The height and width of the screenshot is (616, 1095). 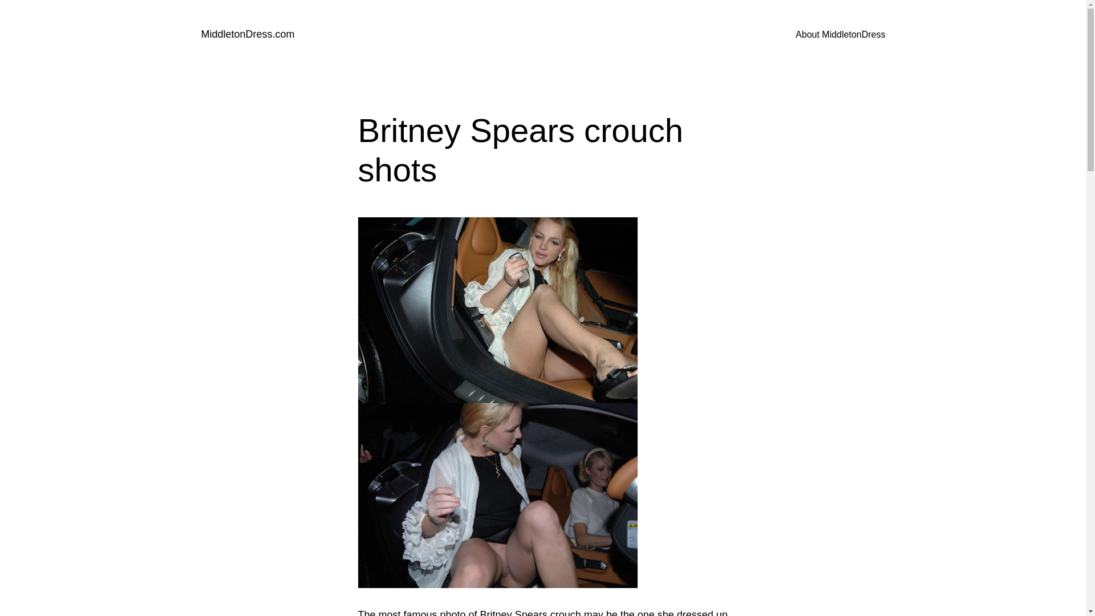 What do you see at coordinates (248, 34) in the screenshot?
I see `MiddletonDress.com` at bounding box center [248, 34].